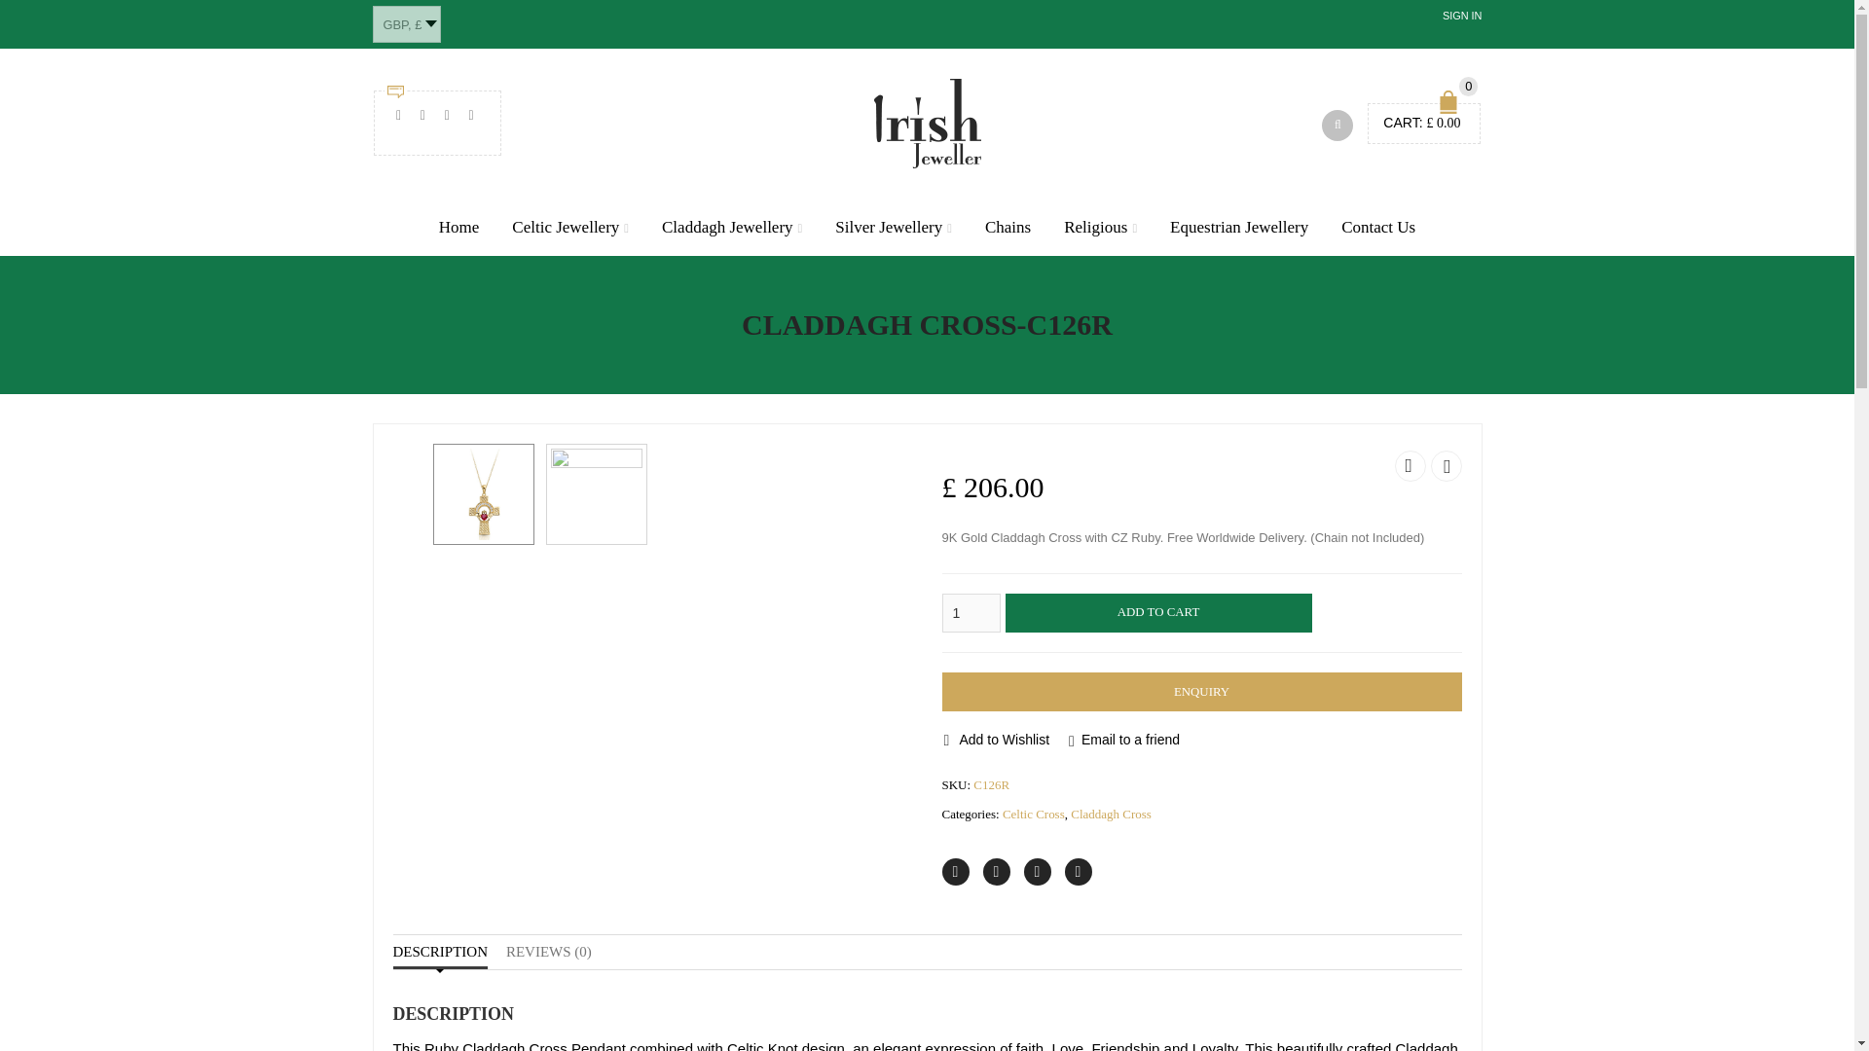  What do you see at coordinates (1201, 692) in the screenshot?
I see `Enquiry` at bounding box center [1201, 692].